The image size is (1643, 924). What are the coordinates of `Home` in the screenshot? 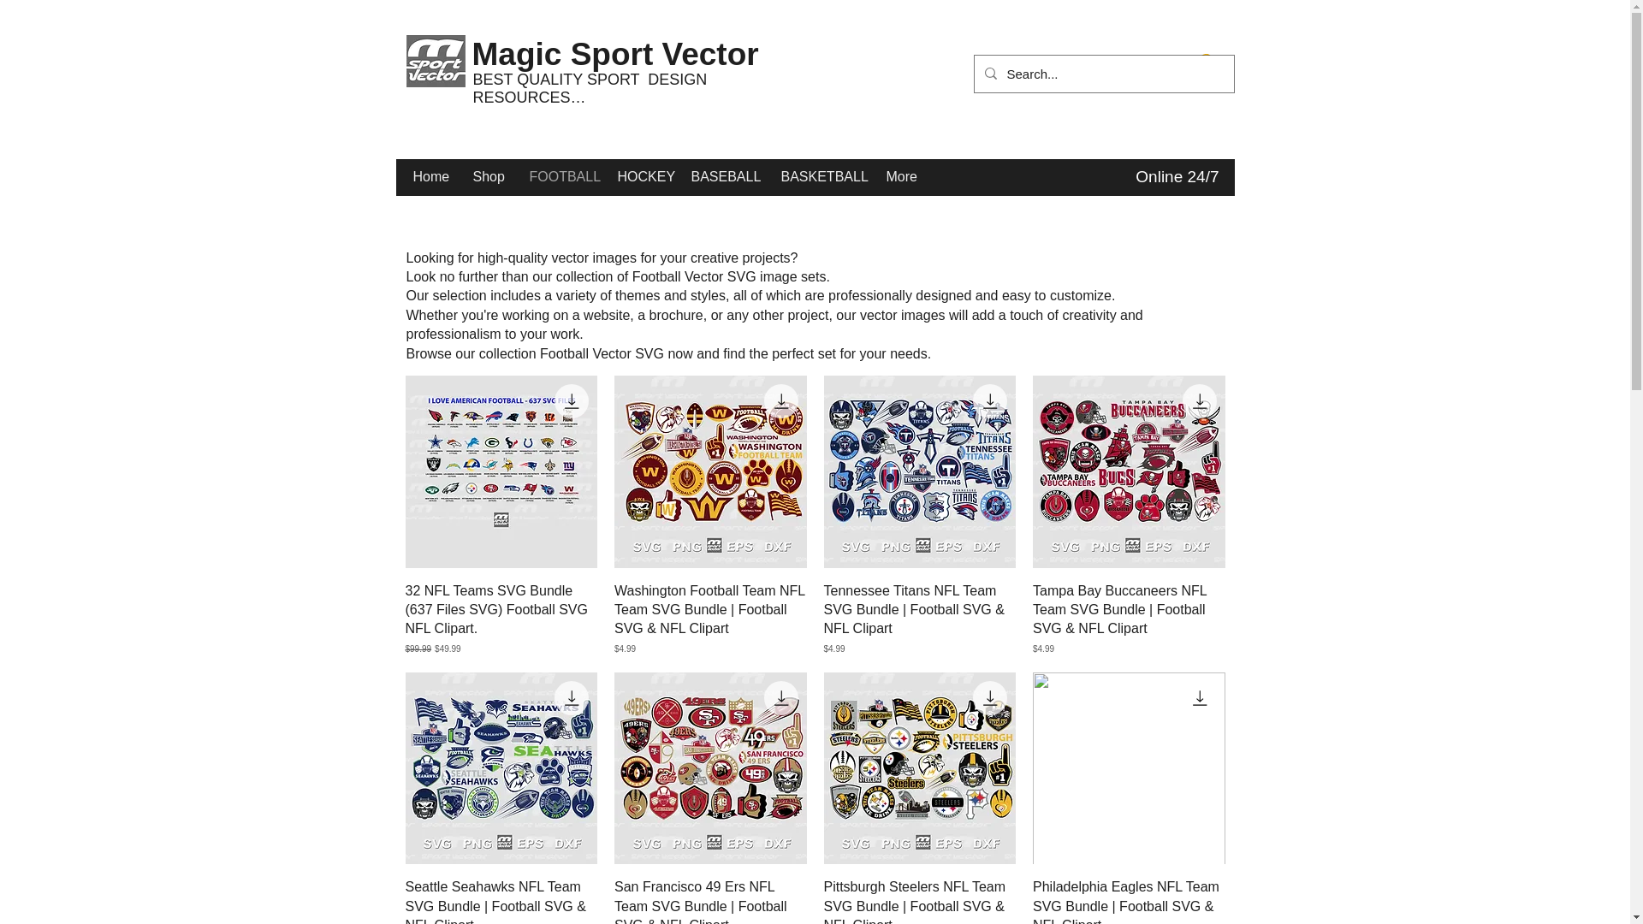 It's located at (430, 176).